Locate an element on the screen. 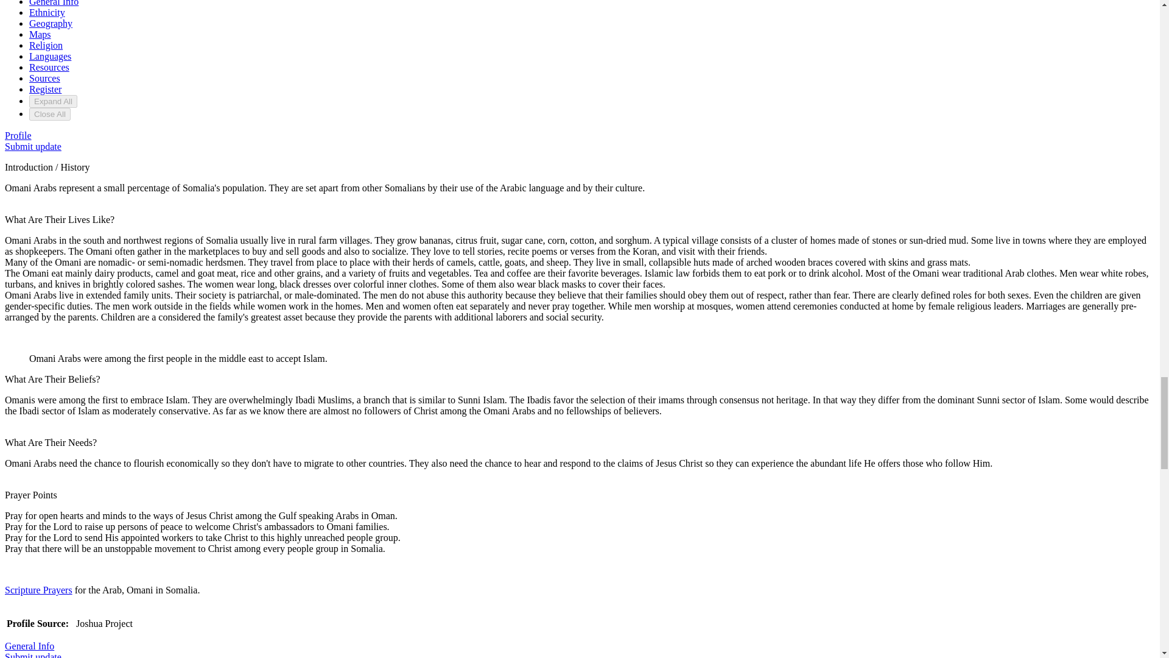 This screenshot has height=658, width=1169. Close All is located at coordinates (50, 114).